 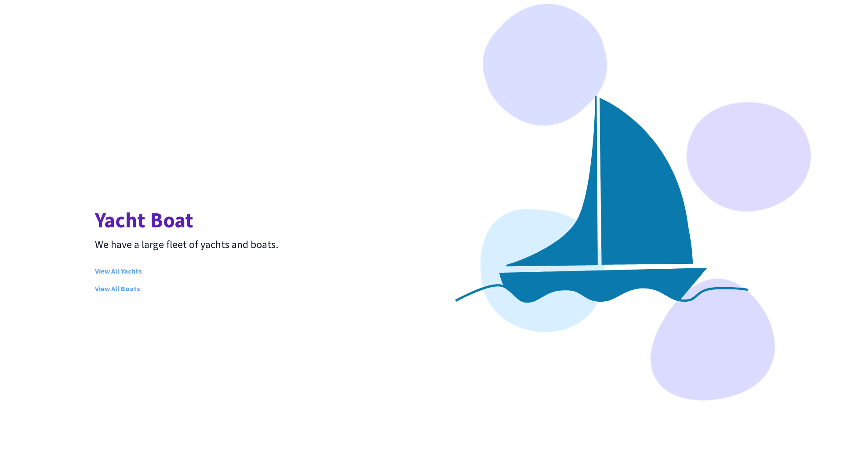 I want to click on View All Yachts, so click(x=119, y=271).